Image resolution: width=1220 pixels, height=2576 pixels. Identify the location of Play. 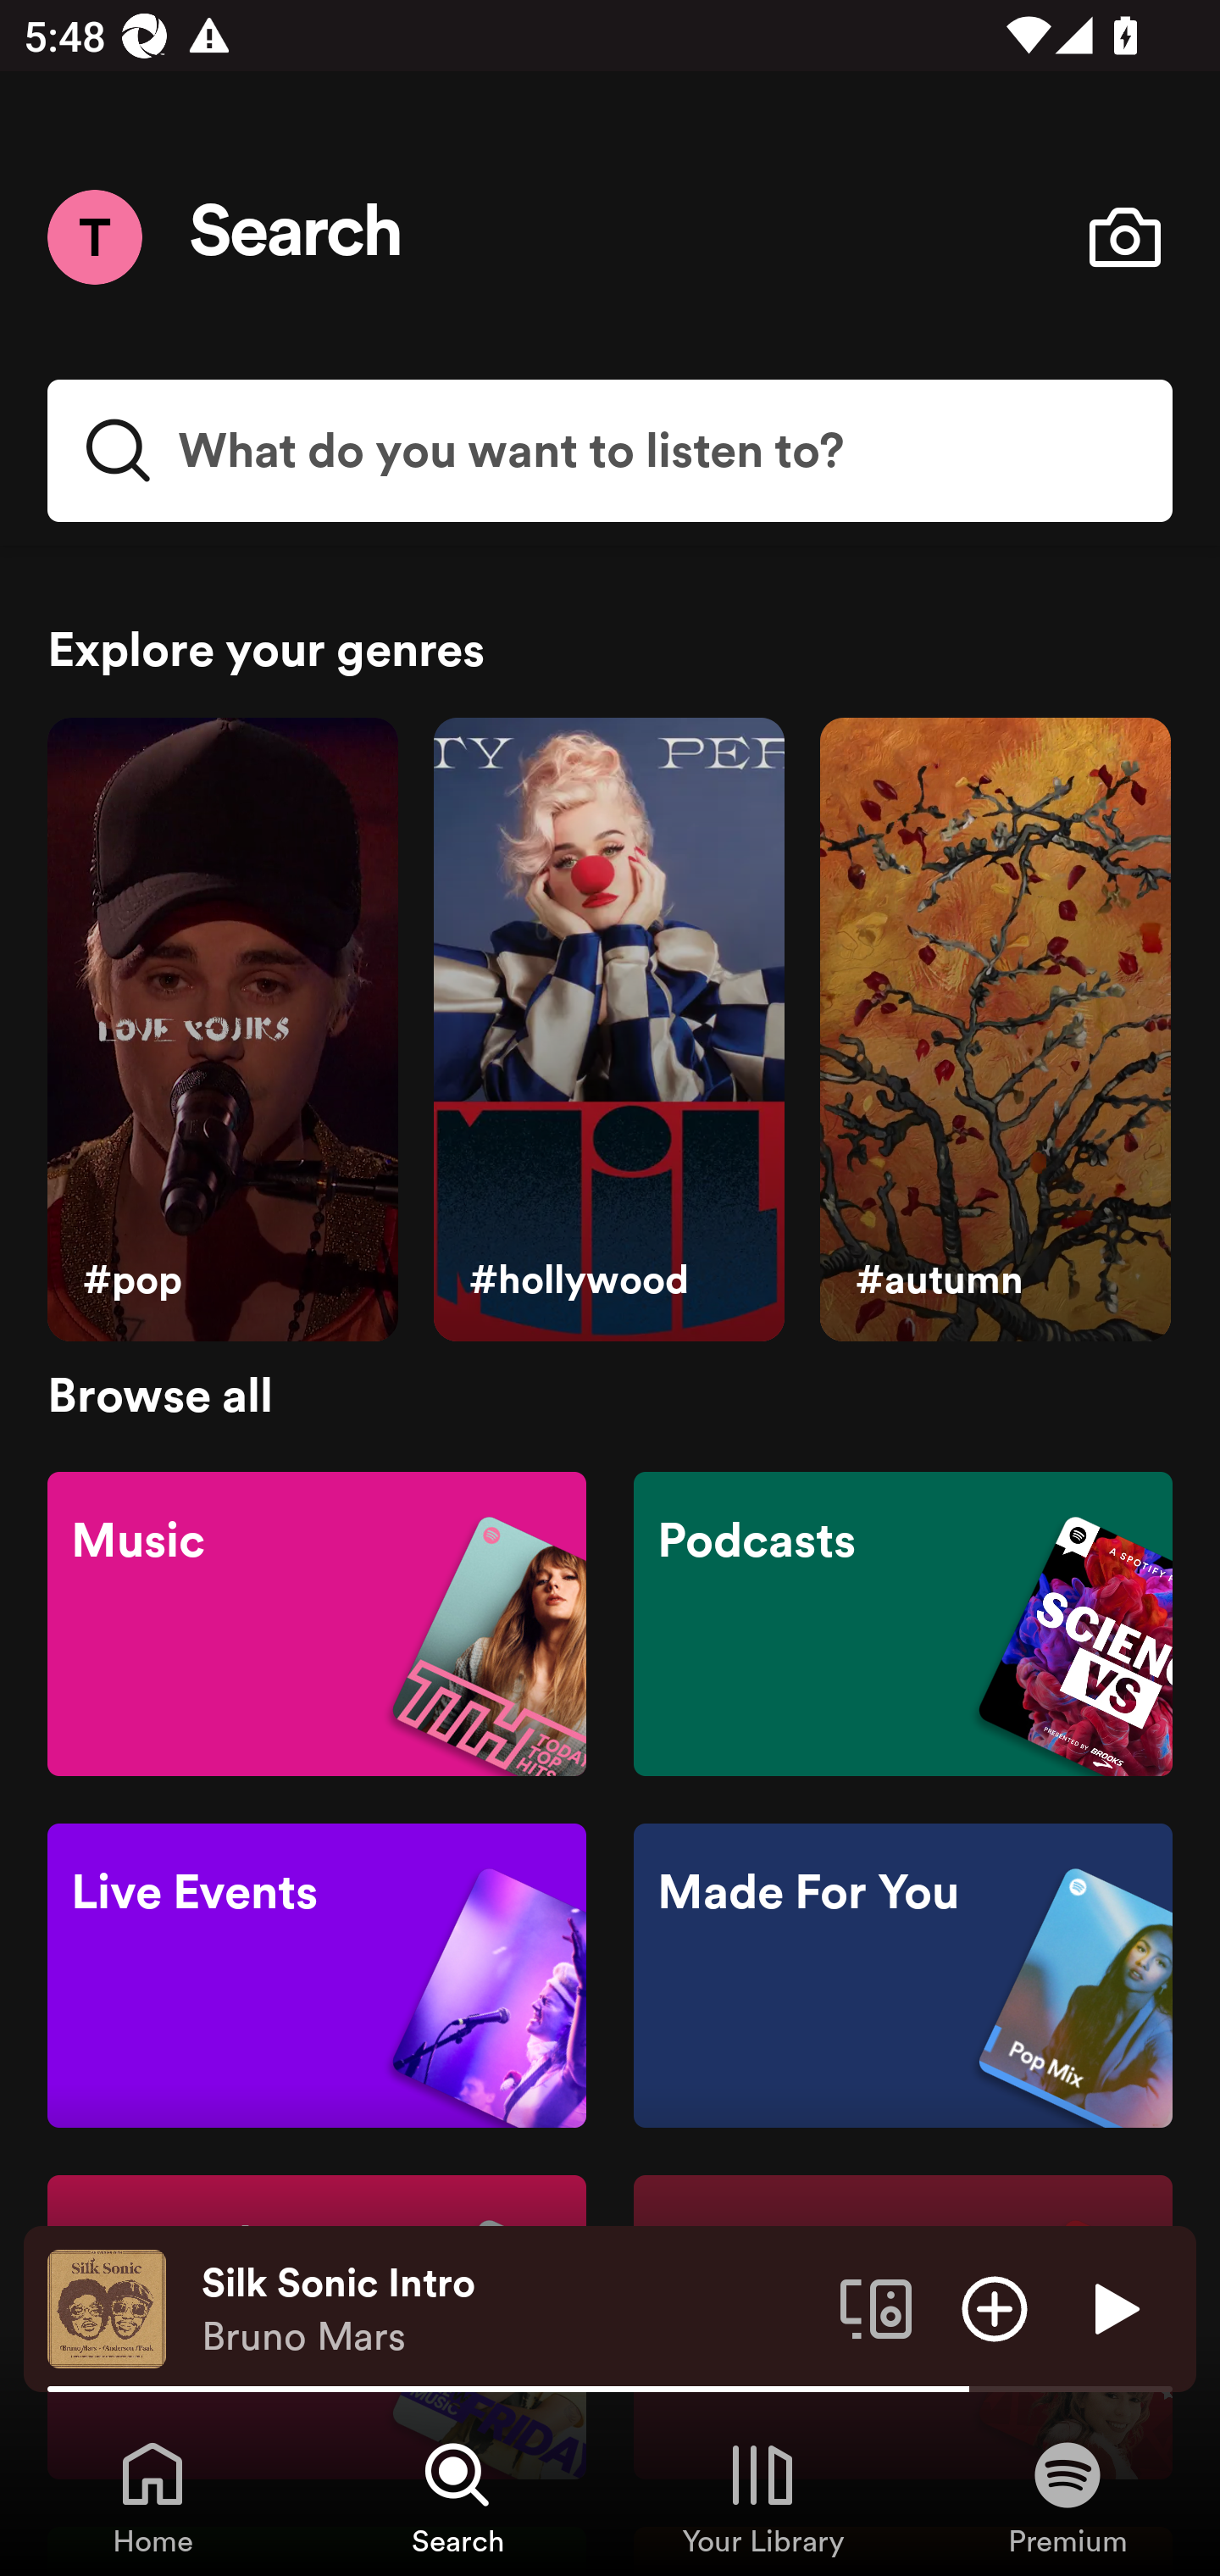
(1113, 2307).